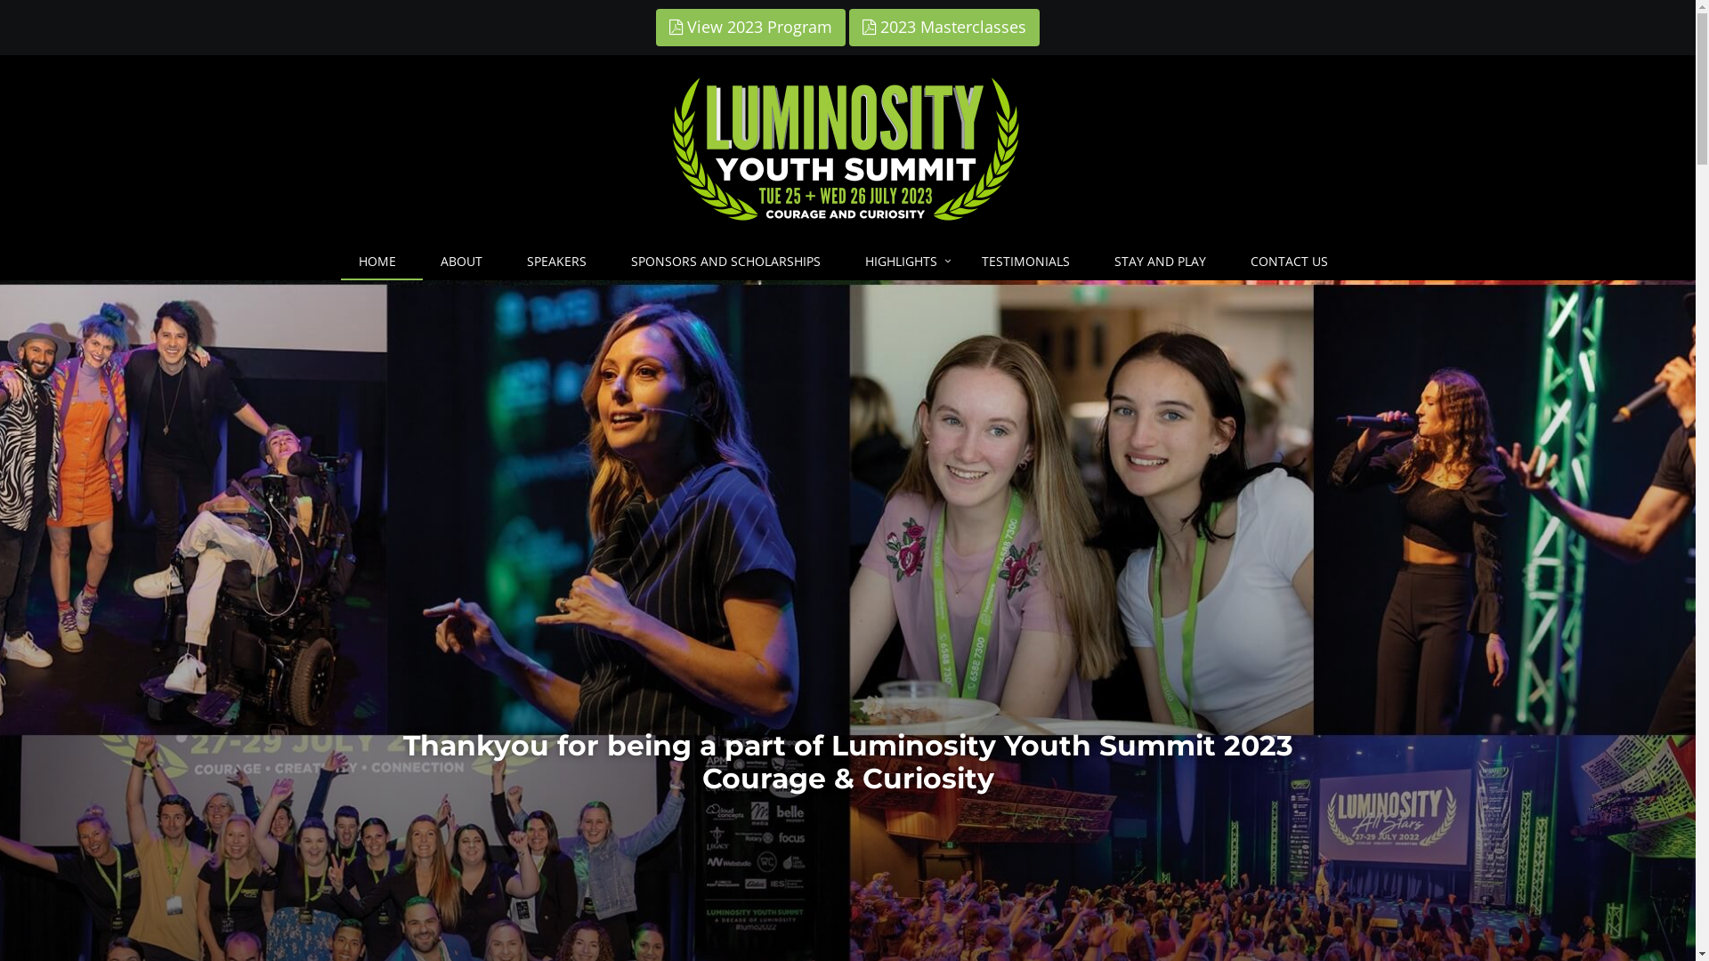 Image resolution: width=1709 pixels, height=961 pixels. What do you see at coordinates (751, 28) in the screenshot?
I see `View 2023 Program` at bounding box center [751, 28].